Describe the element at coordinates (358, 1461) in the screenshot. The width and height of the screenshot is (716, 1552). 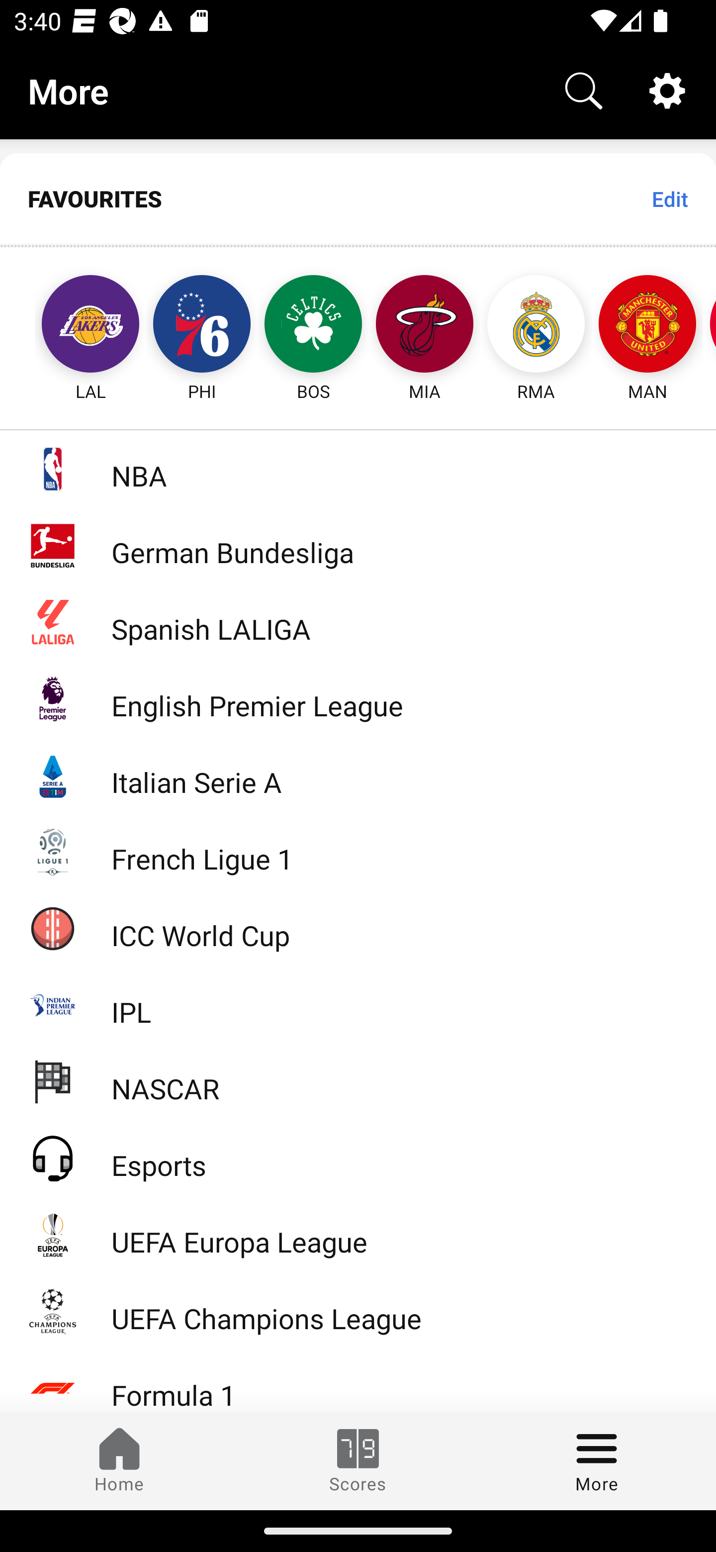
I see `Scores` at that location.